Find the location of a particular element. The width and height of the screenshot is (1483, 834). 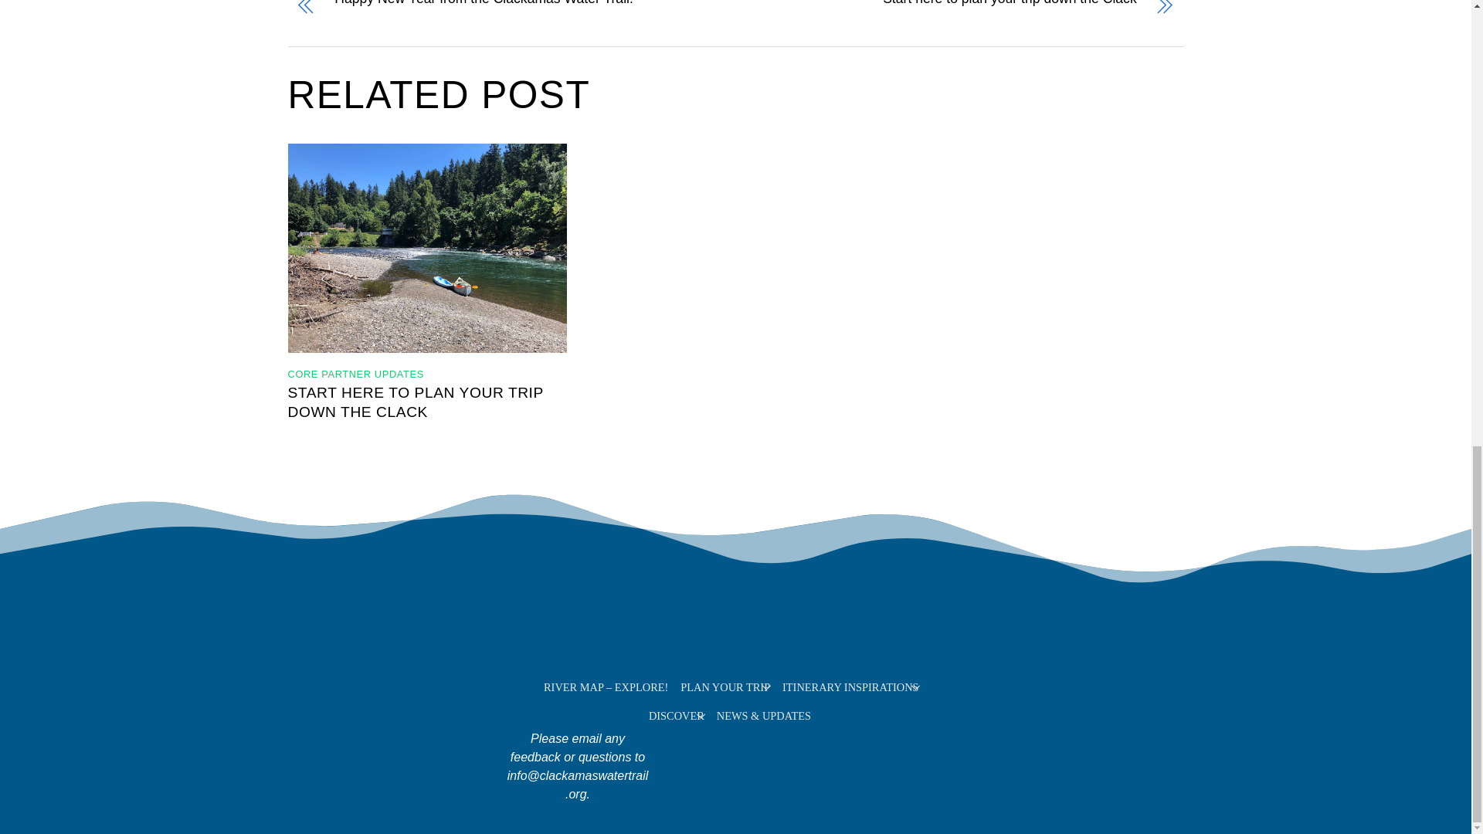

START HERE TO PLAN YOUR TRIP DOWN THE CLACK is located at coordinates (415, 402).